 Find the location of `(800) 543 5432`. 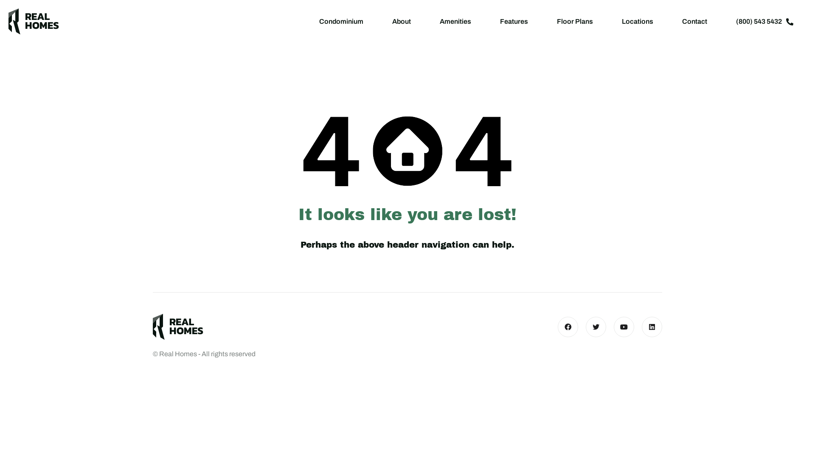

(800) 543 5432 is located at coordinates (765, 22).